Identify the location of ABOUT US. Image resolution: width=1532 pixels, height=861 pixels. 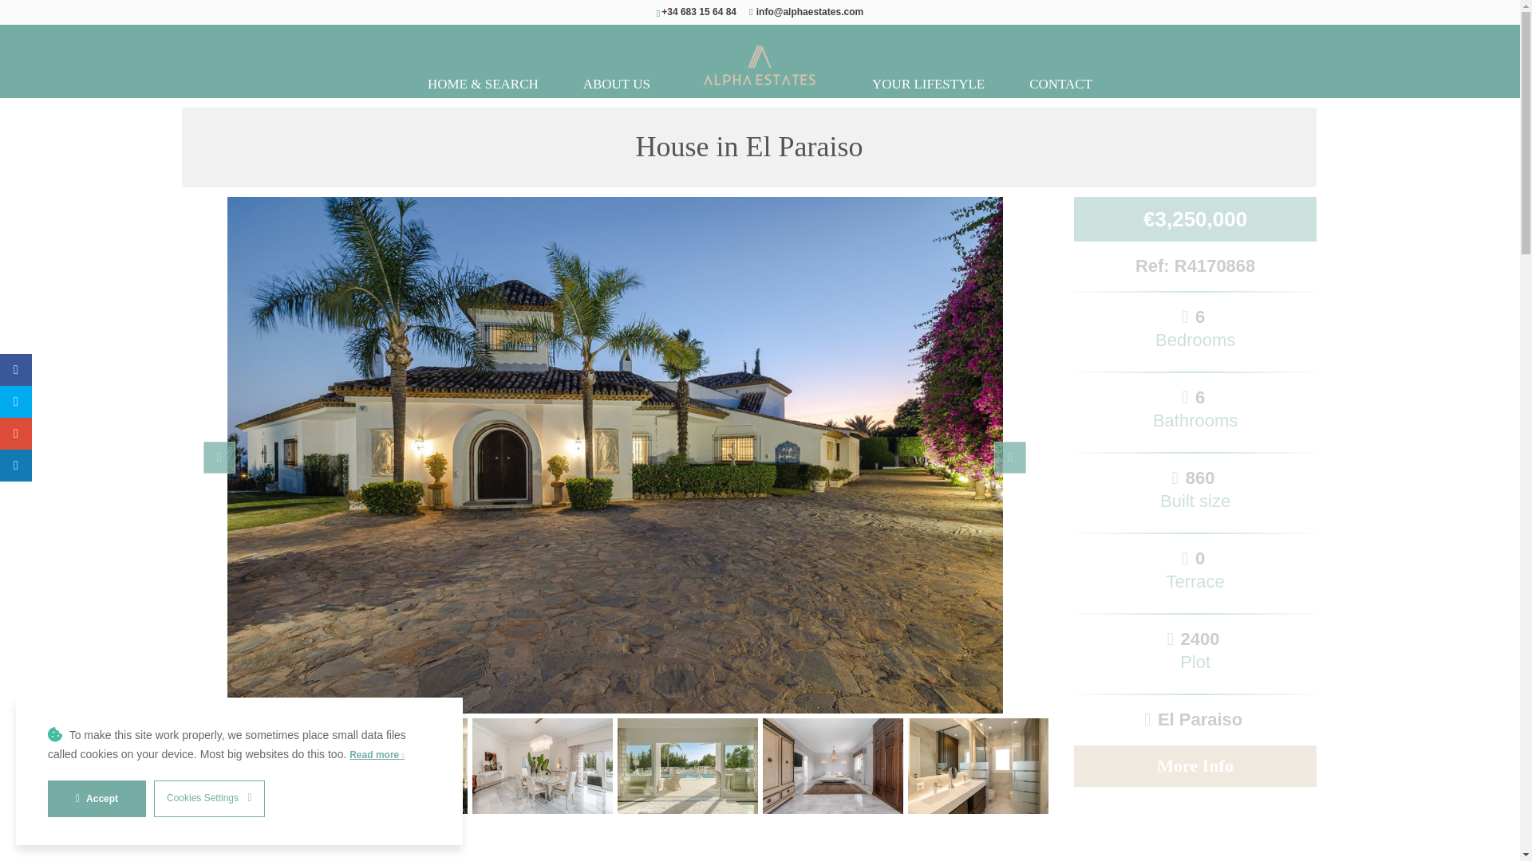
(616, 85).